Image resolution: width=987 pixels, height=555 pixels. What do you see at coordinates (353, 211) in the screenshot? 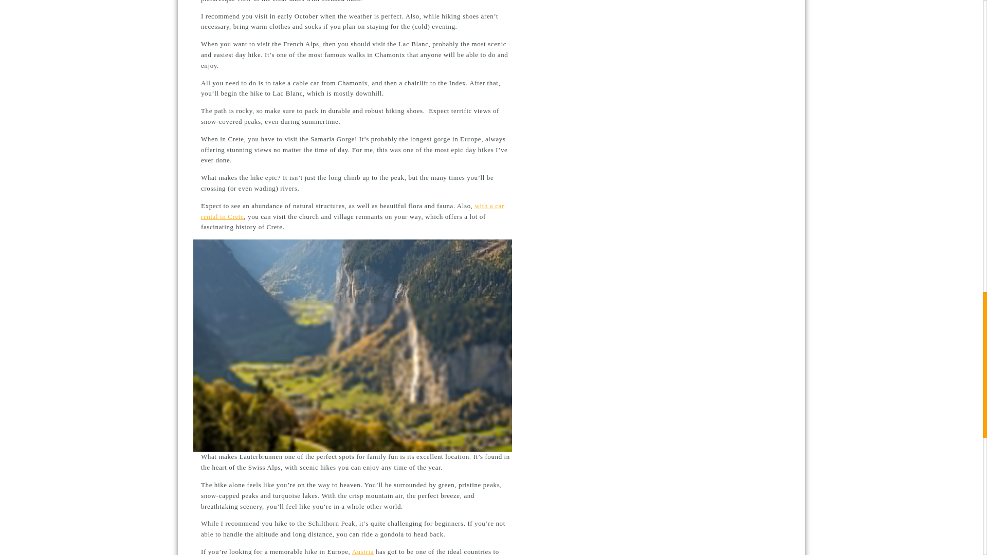
I see `with a car rental in Crete` at bounding box center [353, 211].